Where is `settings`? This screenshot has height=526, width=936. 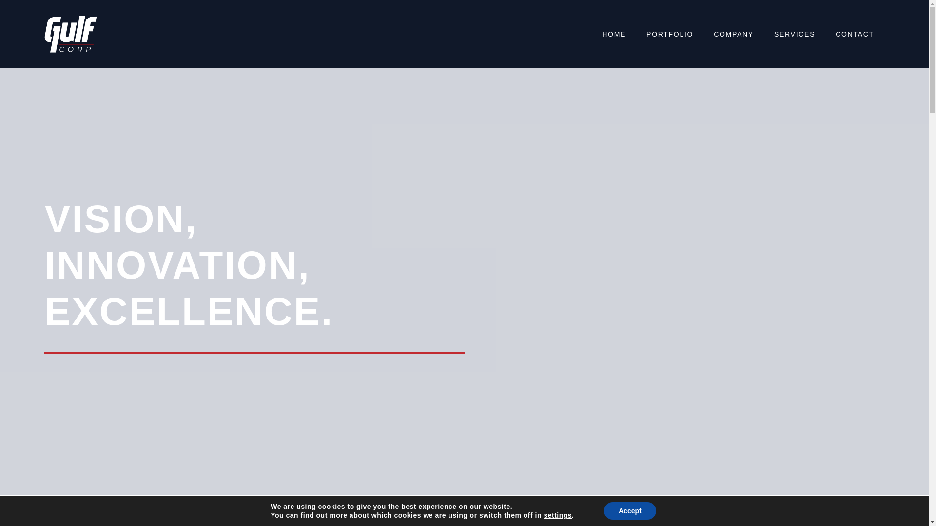
settings is located at coordinates (558, 515).